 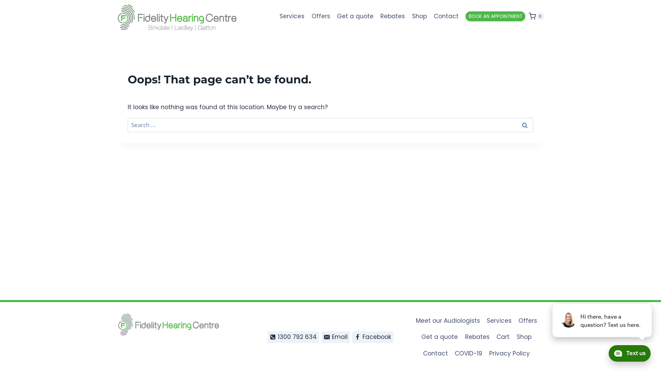 What do you see at coordinates (536, 17) in the screenshot?
I see `0` at bounding box center [536, 17].